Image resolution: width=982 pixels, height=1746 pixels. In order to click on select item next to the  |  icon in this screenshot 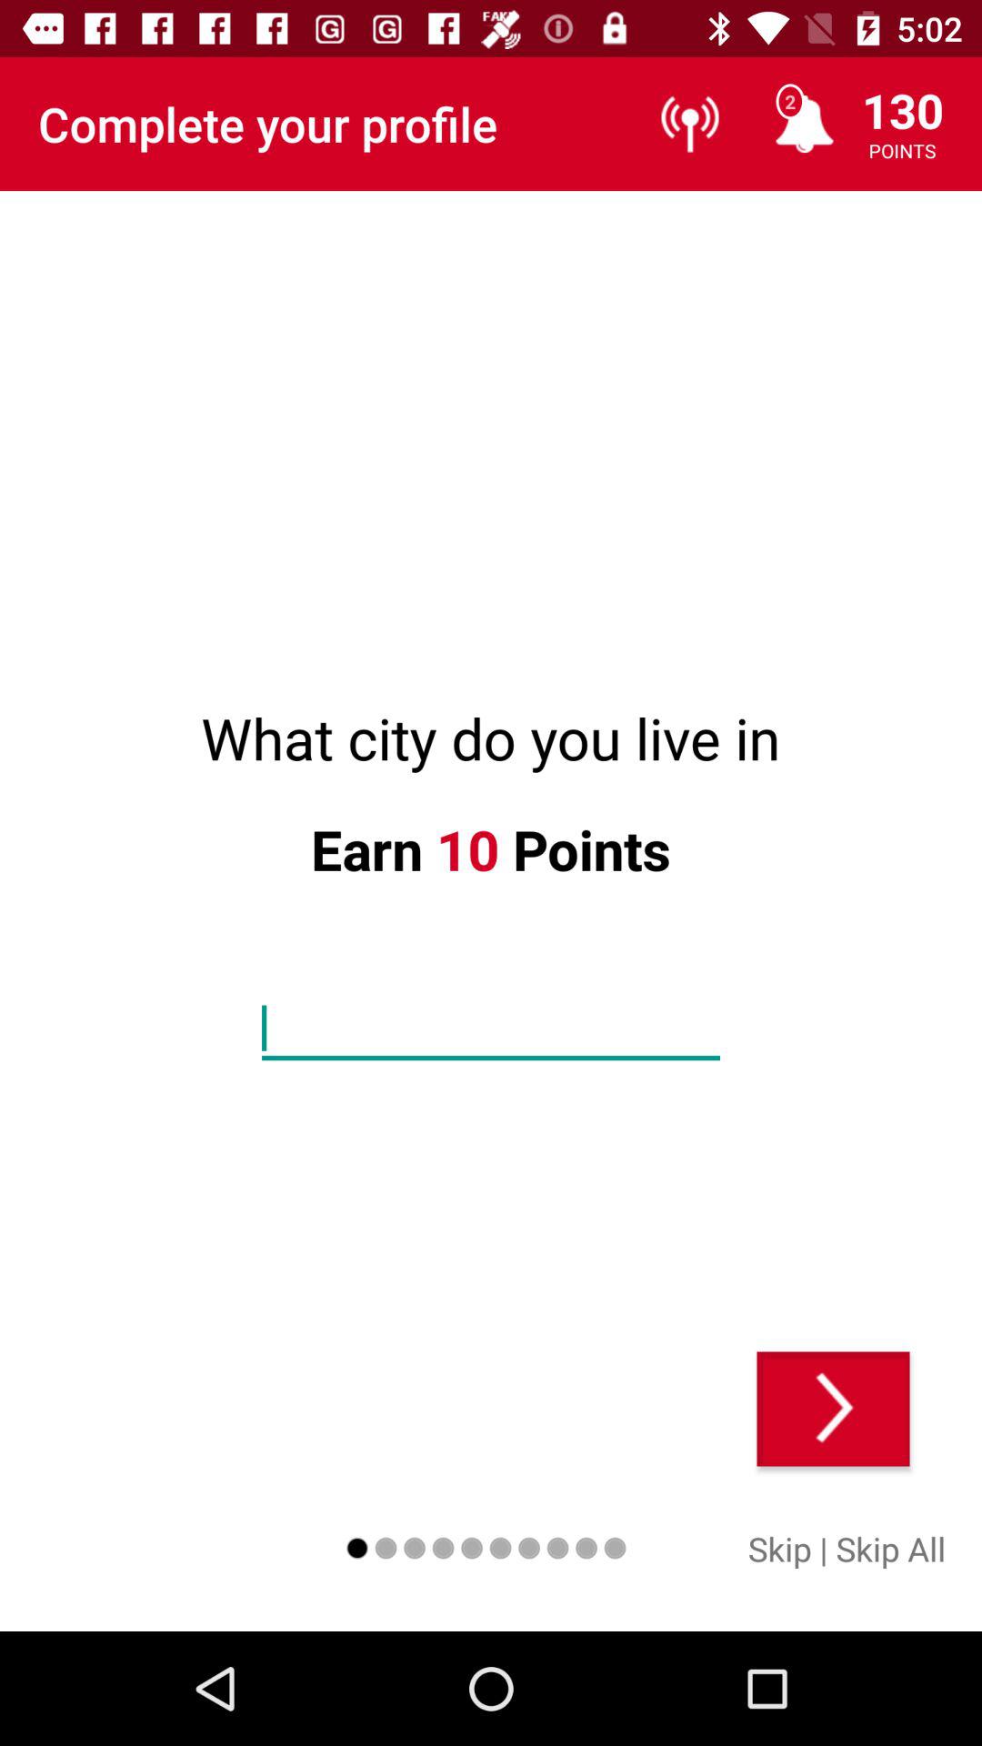, I will do `click(891, 1548)`.